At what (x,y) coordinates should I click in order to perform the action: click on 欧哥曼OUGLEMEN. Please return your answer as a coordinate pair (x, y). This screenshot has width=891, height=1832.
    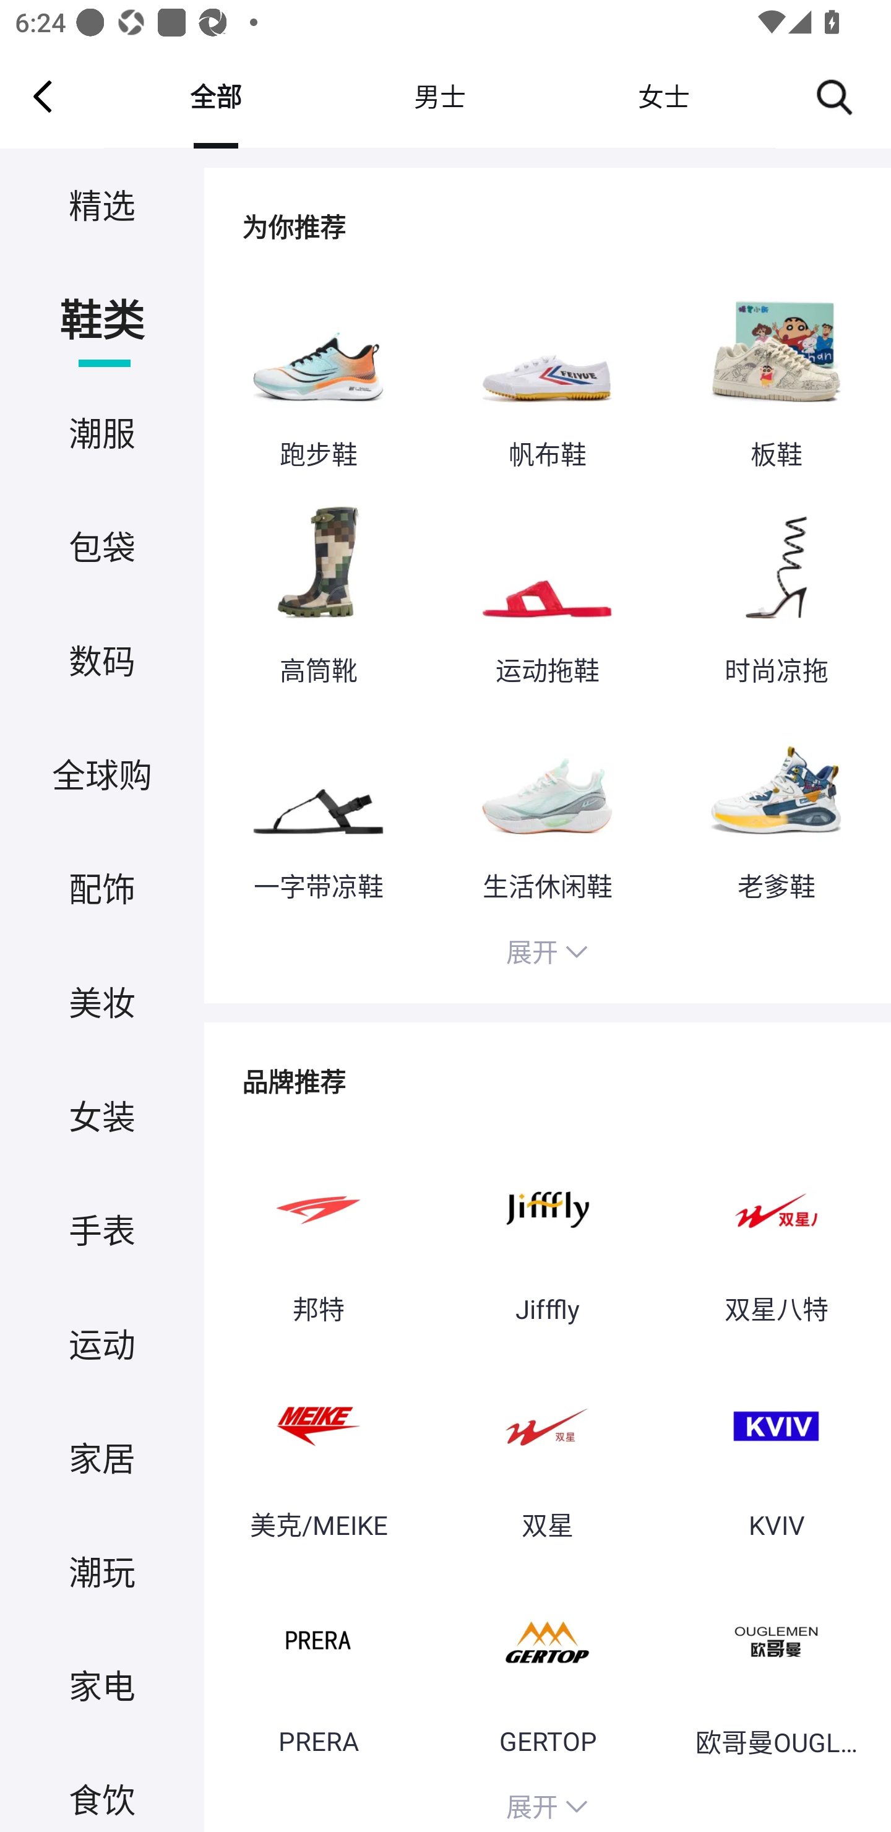
    Looking at the image, I should click on (776, 1667).